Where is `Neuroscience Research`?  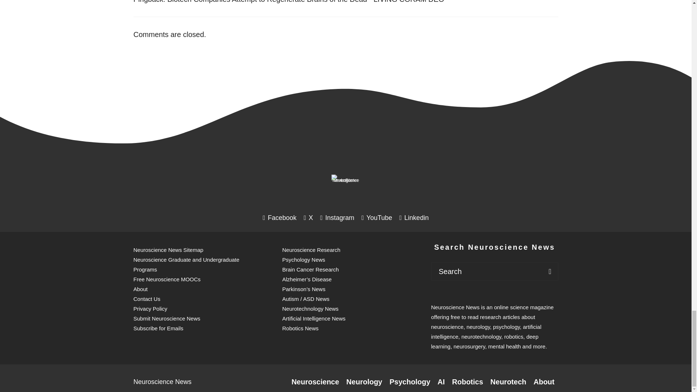 Neuroscience Research is located at coordinates (315, 382).